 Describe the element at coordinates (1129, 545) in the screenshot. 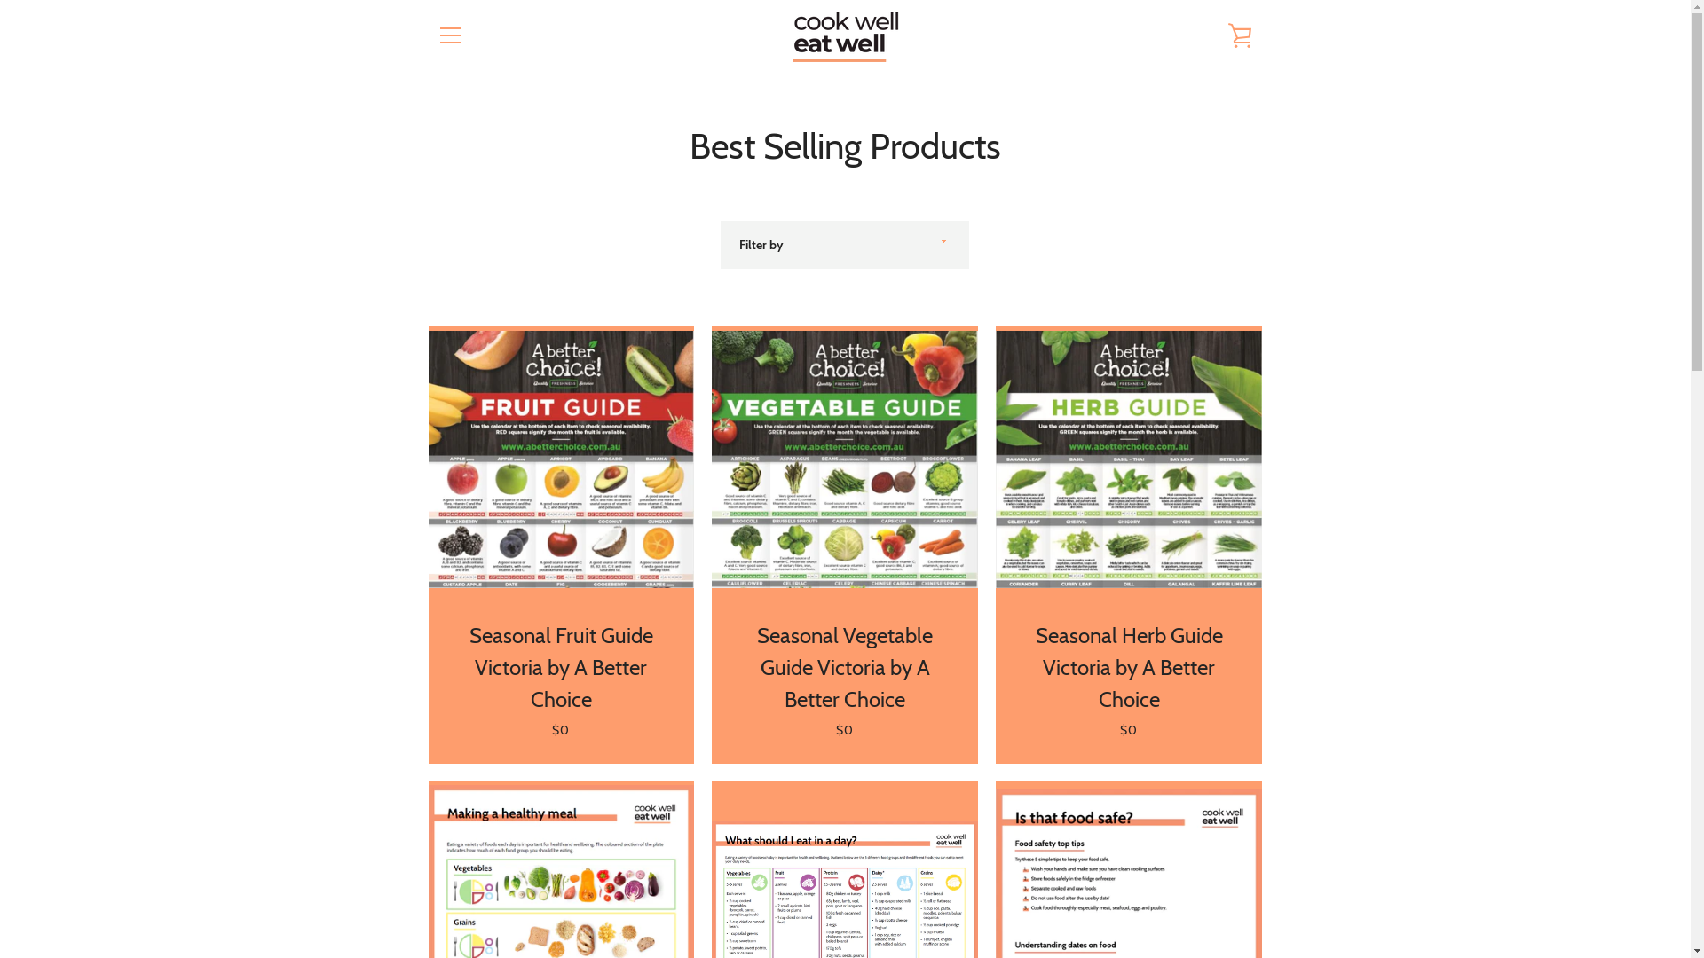

I see `Seasonal Herb Guide Victoria by A Better Choice
$0` at that location.